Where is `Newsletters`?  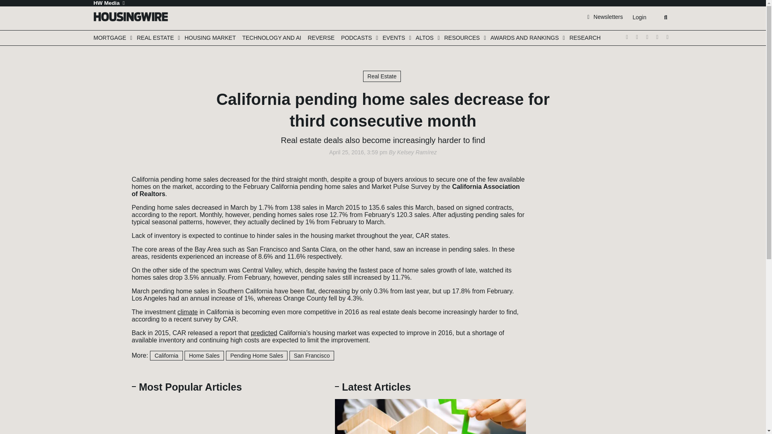
Newsletters is located at coordinates (605, 16).